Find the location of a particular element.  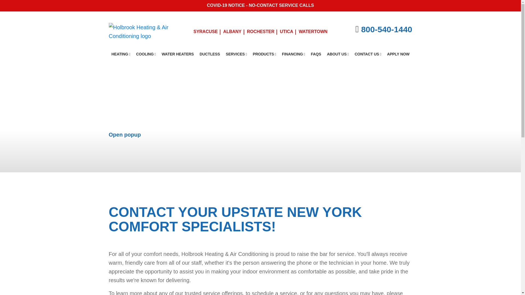

UTICA is located at coordinates (287, 32).